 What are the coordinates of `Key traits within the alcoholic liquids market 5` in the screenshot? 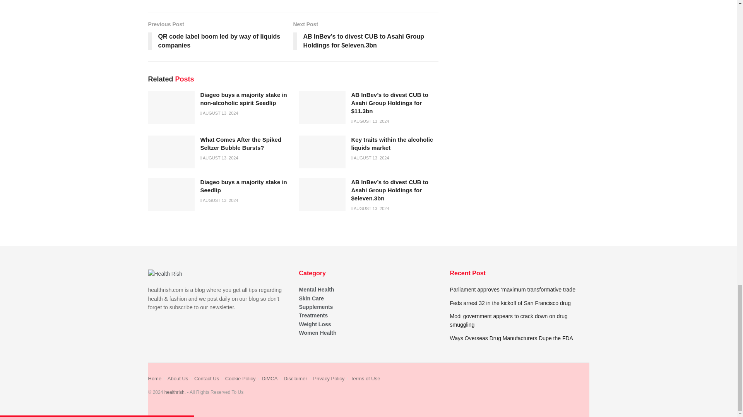 It's located at (322, 152).